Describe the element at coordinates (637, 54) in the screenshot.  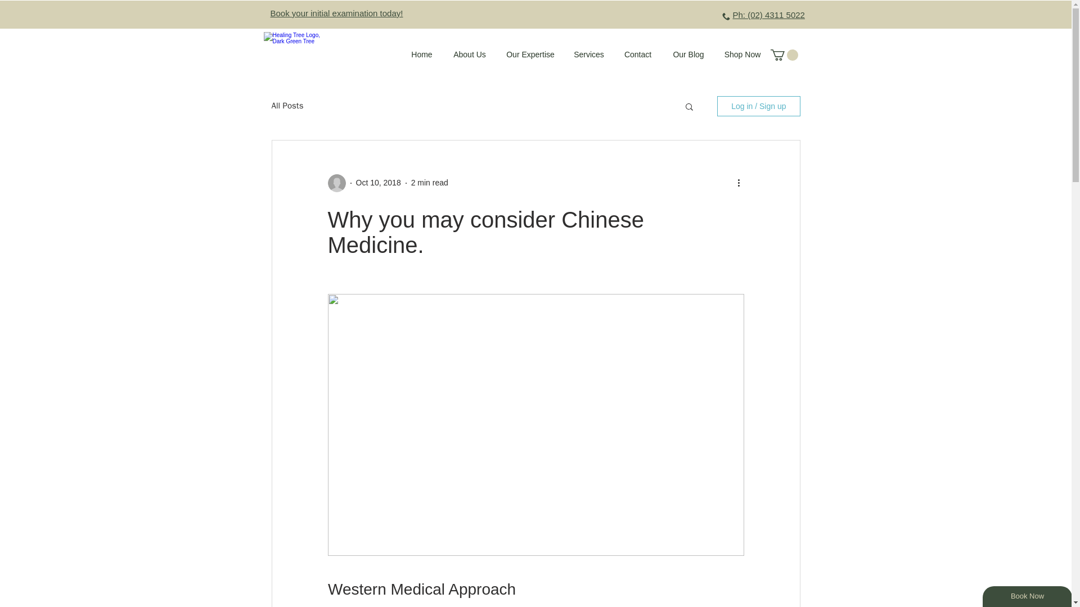
I see `Contact` at that location.